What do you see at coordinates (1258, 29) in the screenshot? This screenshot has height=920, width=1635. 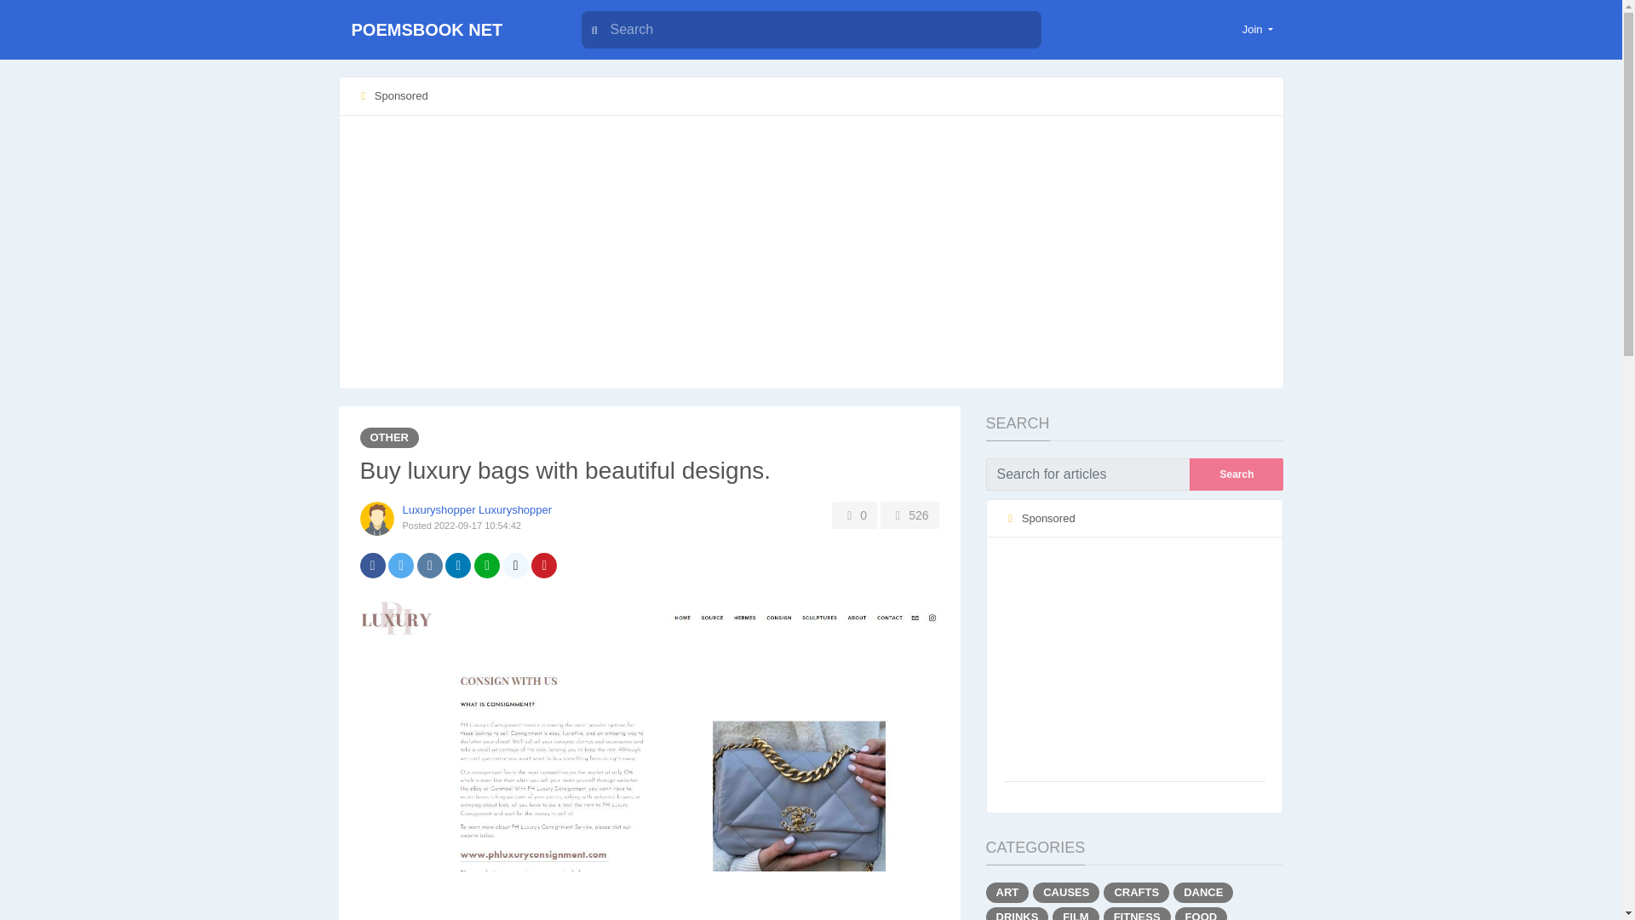 I see `Join` at bounding box center [1258, 29].